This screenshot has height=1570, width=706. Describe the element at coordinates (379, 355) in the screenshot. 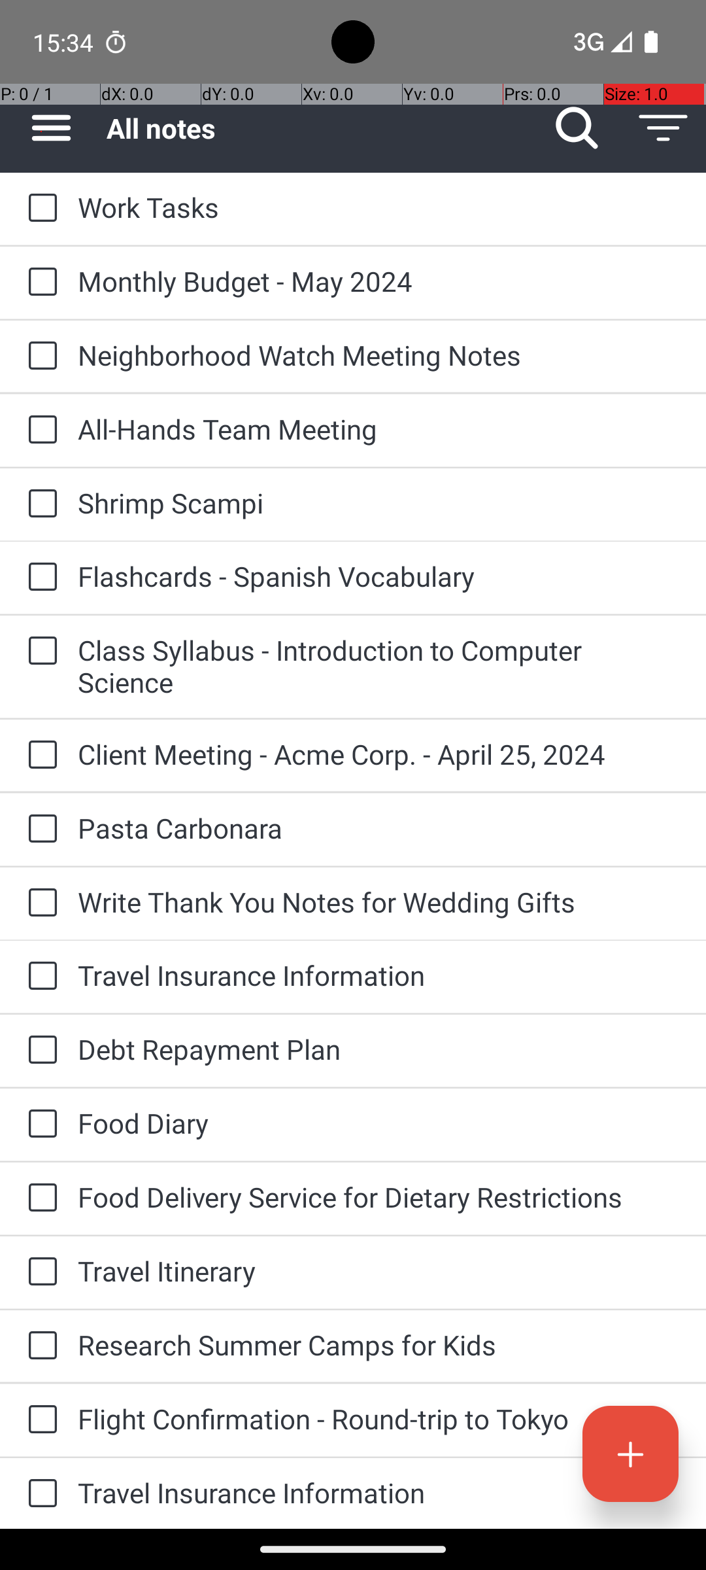

I see `Neighborhood Watch Meeting Notes` at that location.